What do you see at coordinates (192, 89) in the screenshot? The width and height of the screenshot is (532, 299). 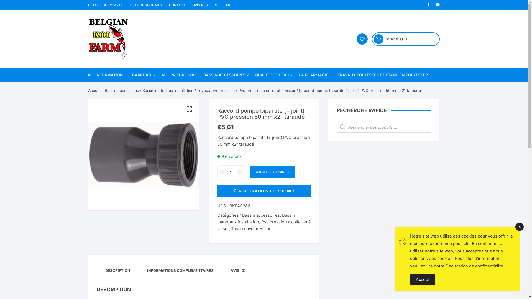 I see `Nourriture Top Nishikigoi` at bounding box center [192, 89].